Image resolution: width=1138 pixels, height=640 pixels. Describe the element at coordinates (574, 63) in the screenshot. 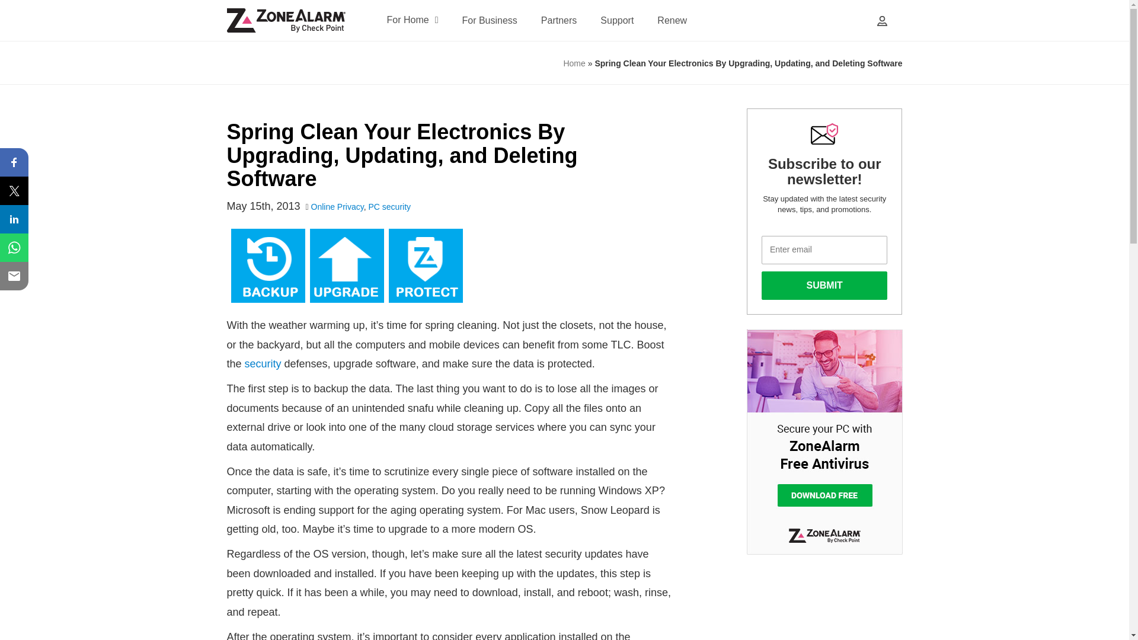

I see `Home` at that location.